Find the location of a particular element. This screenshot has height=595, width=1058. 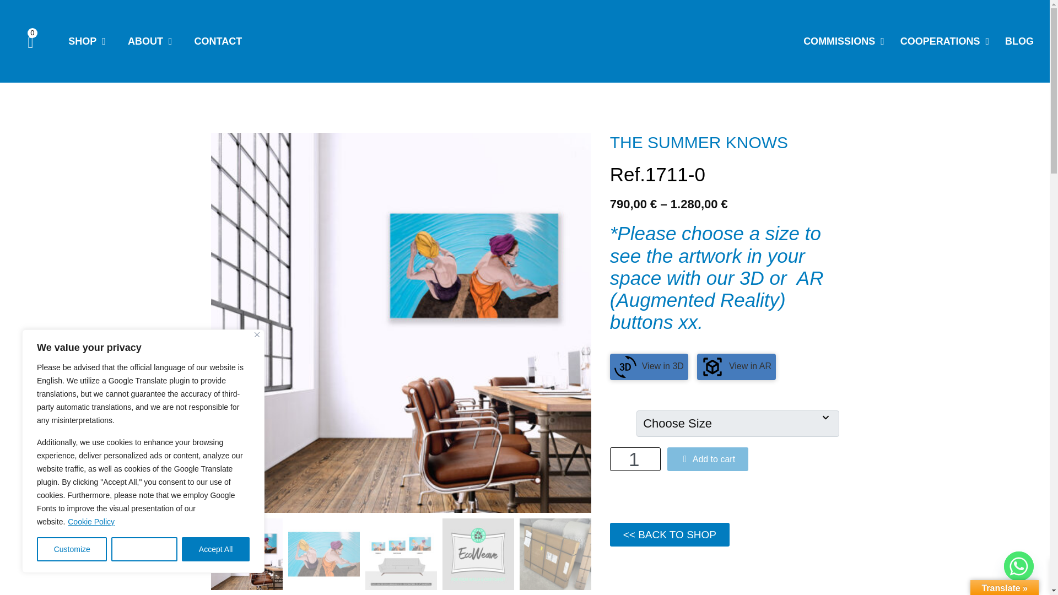

Customize is located at coordinates (72, 549).